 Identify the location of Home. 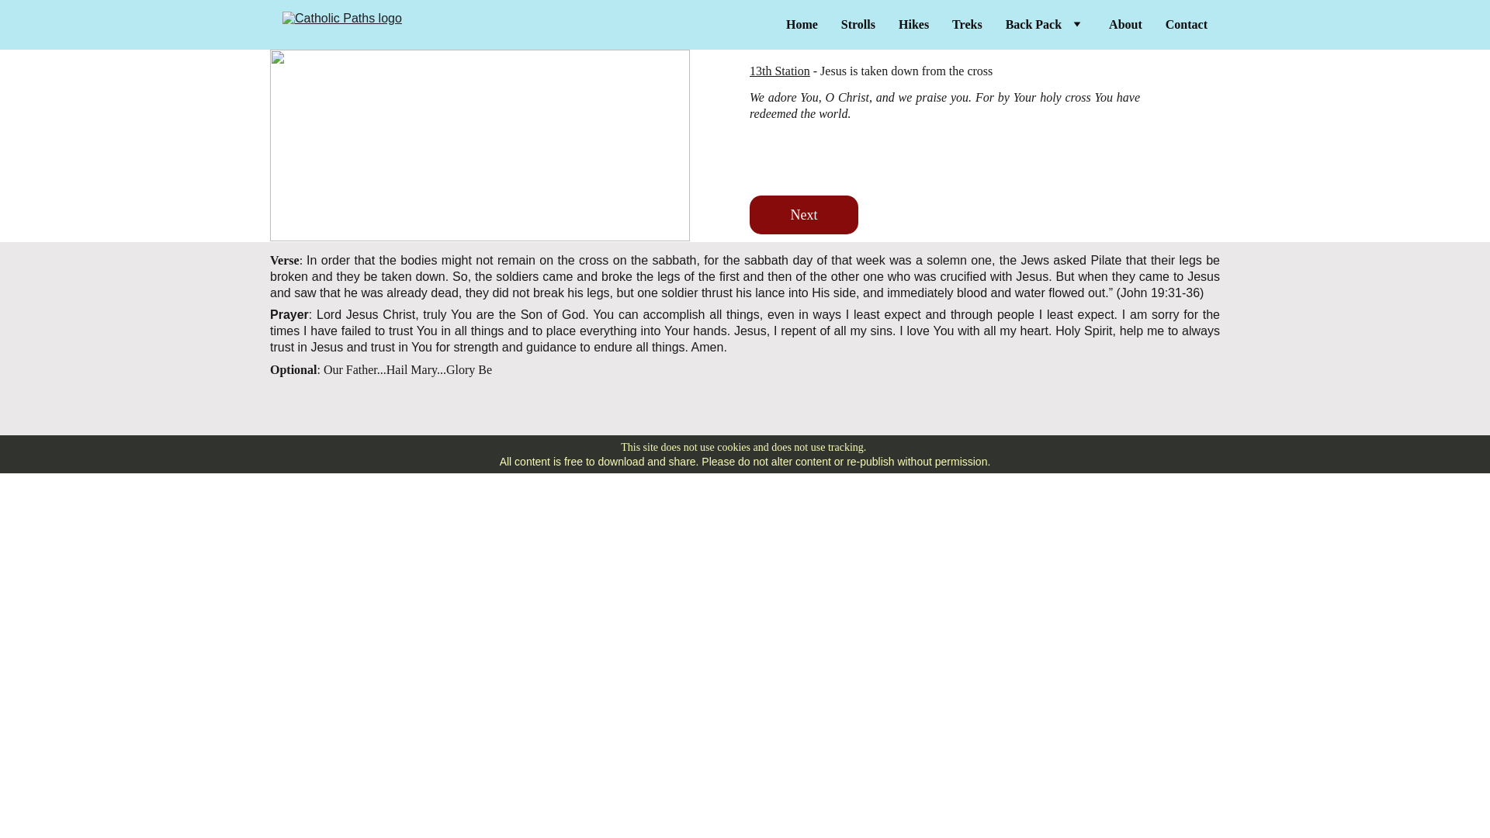
(802, 25).